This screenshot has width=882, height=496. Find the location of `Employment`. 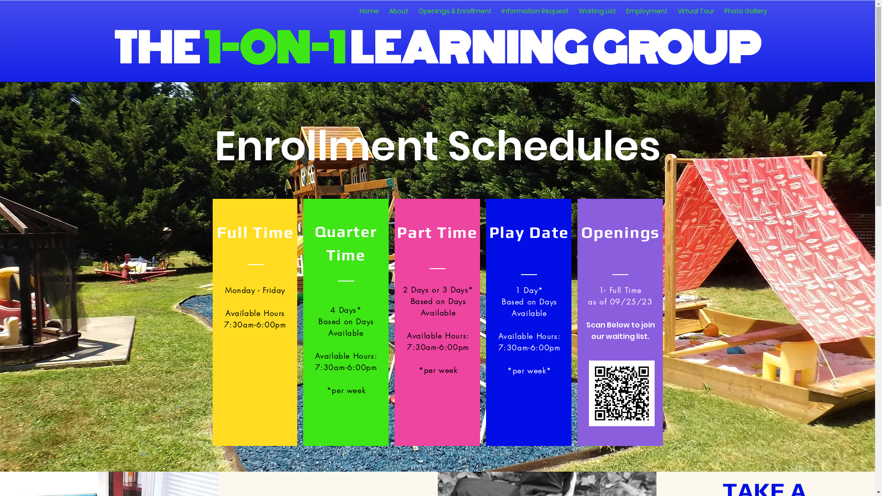

Employment is located at coordinates (647, 11).